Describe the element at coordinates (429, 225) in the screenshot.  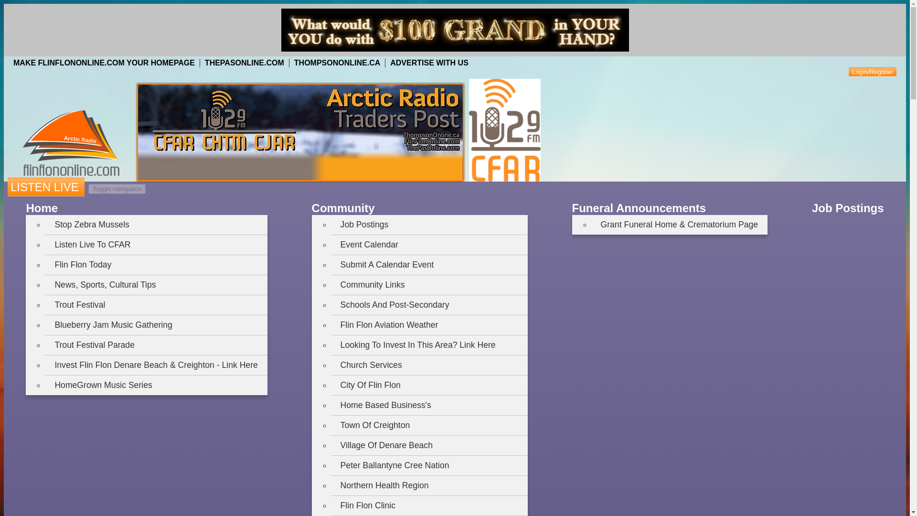
I see `Job Postings` at that location.